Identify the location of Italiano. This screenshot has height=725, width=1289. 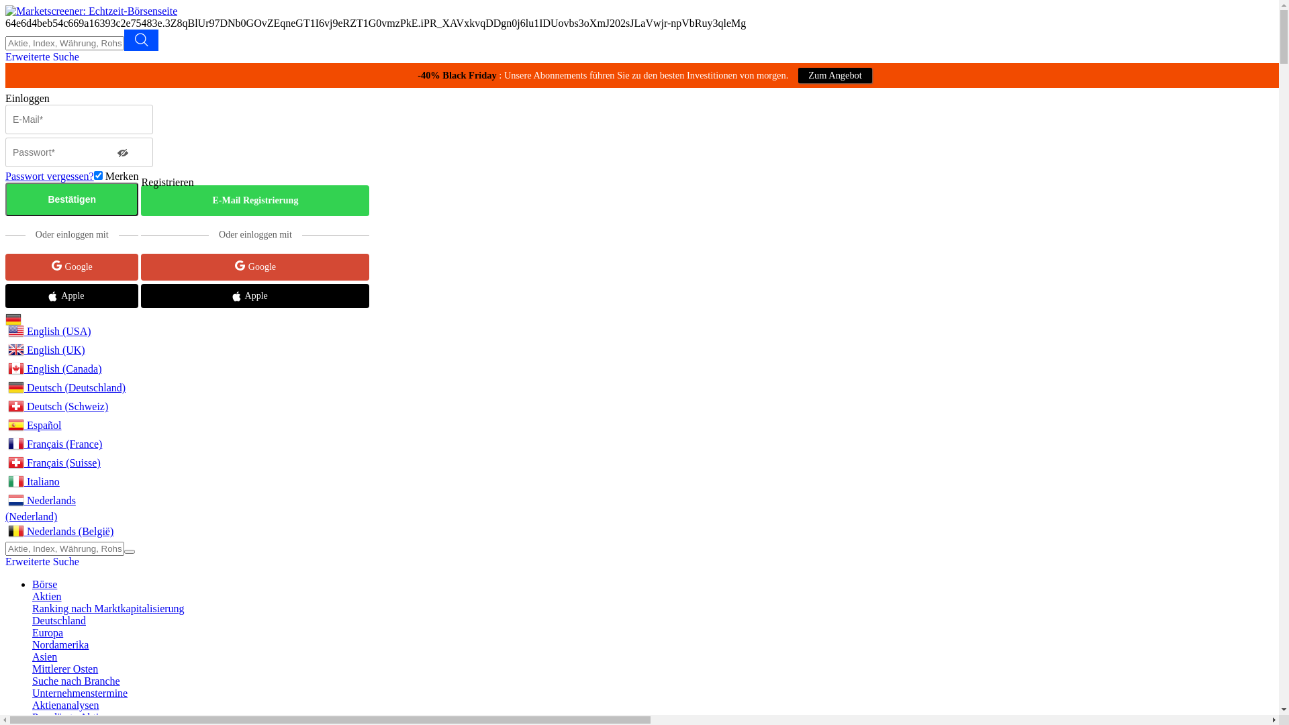
(67, 483).